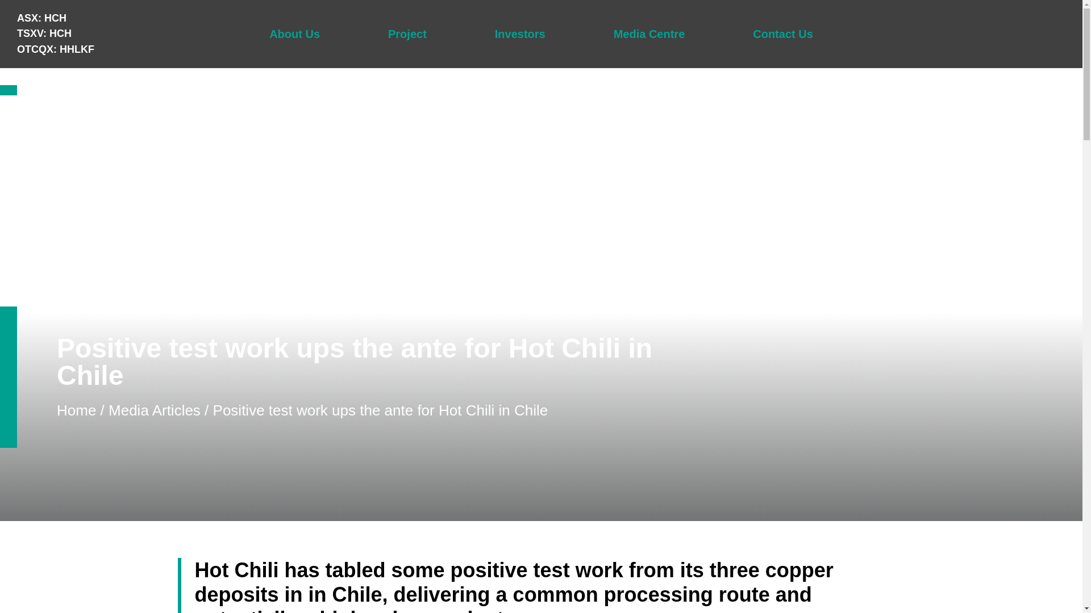  Describe the element at coordinates (42, 18) in the screenshot. I see `Redirect to ASX HCH` at that location.